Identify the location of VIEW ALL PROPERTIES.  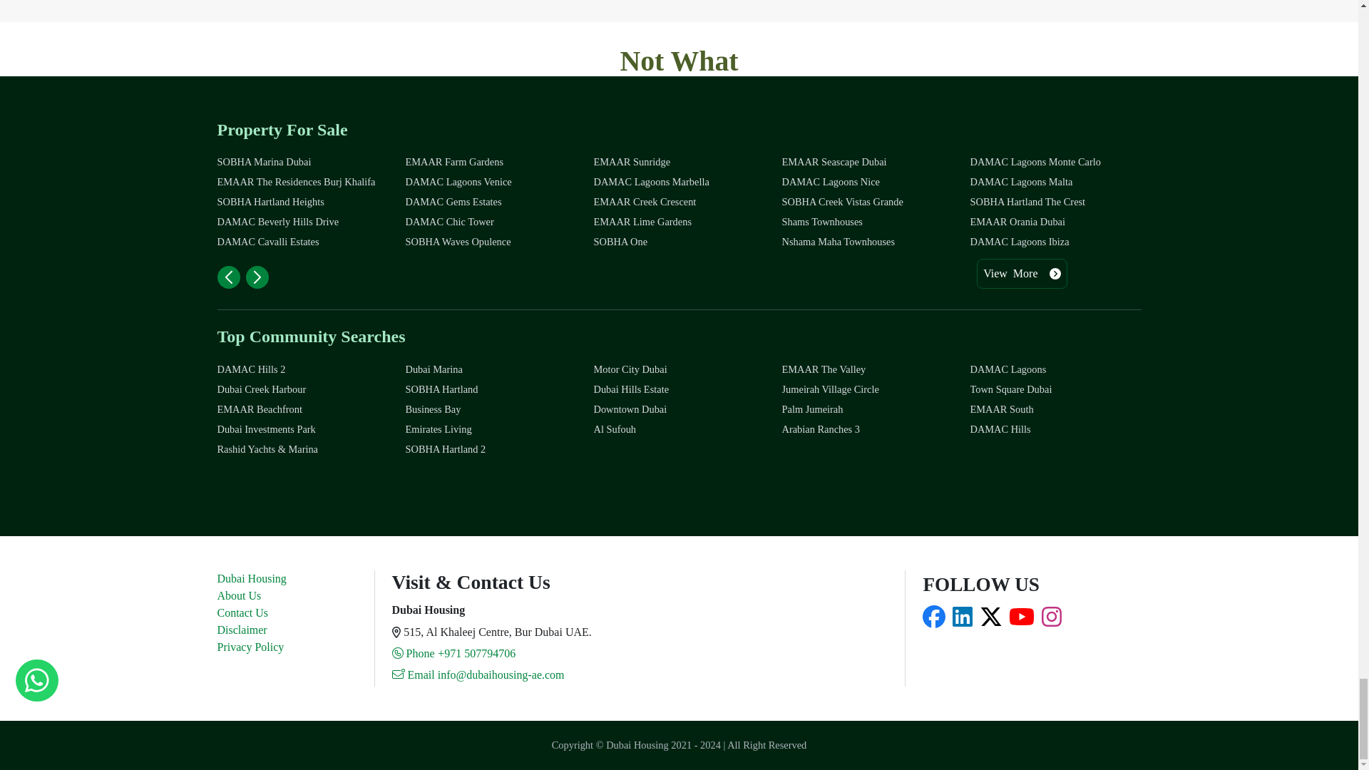
(679, 163).